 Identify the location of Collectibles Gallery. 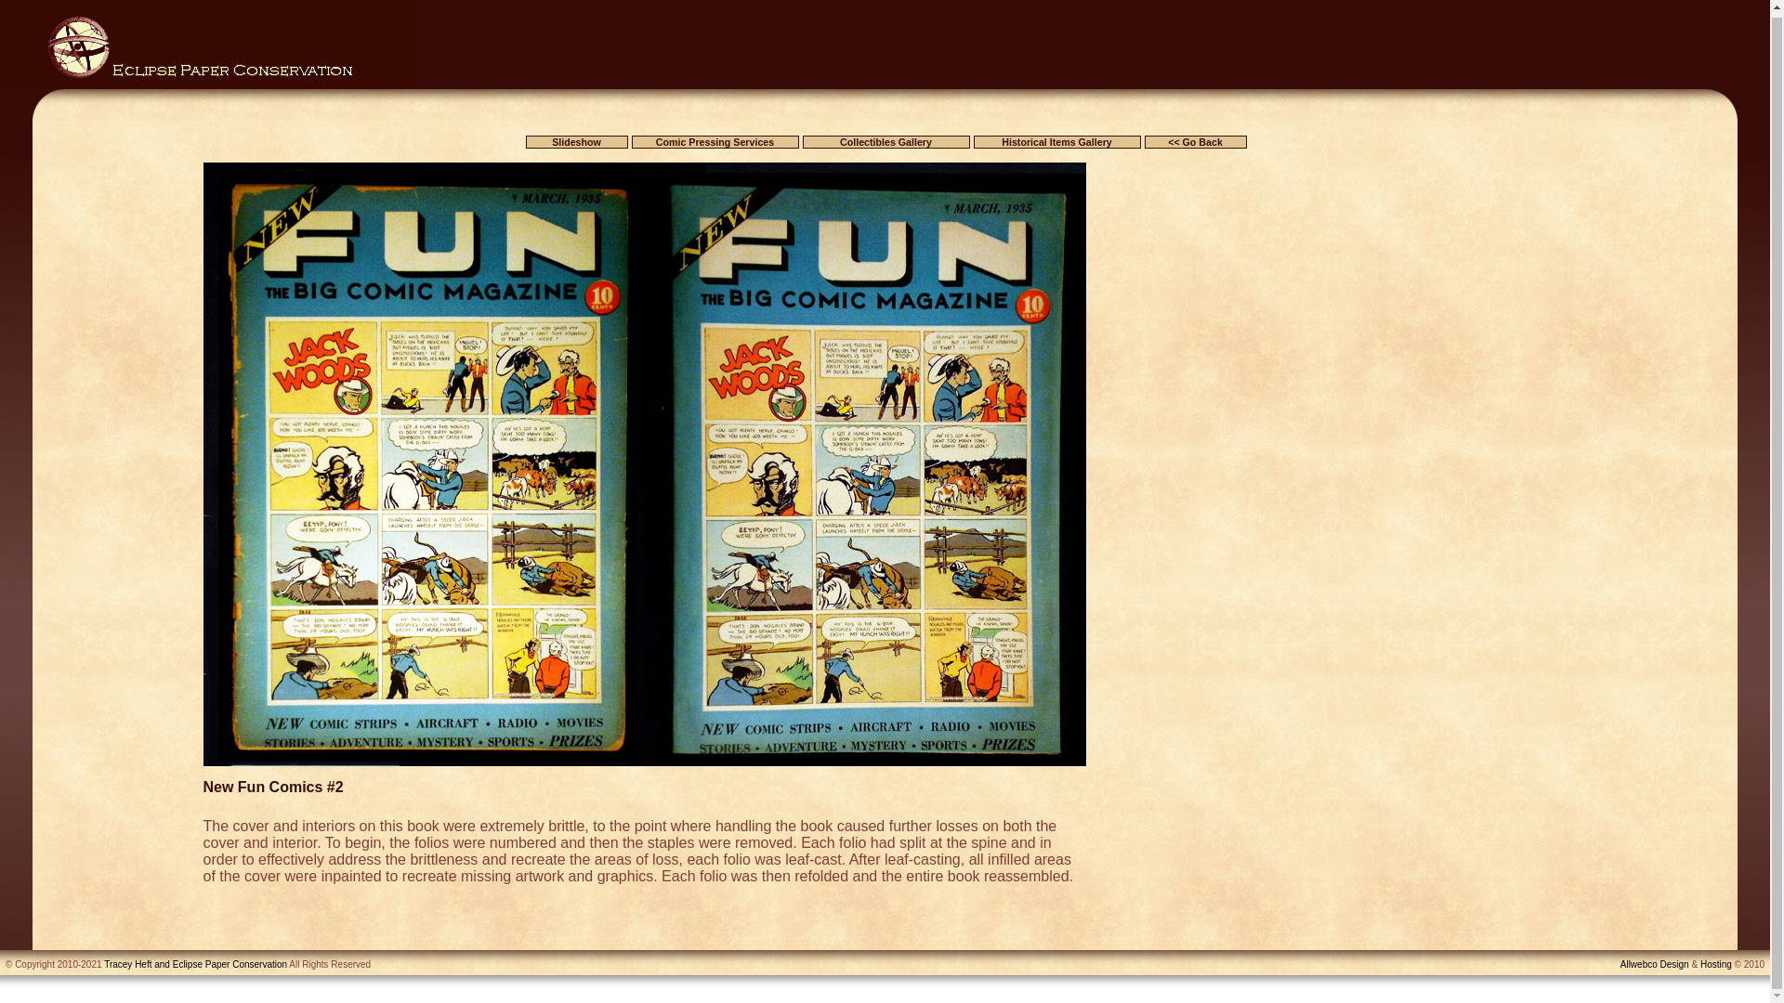
(886, 141).